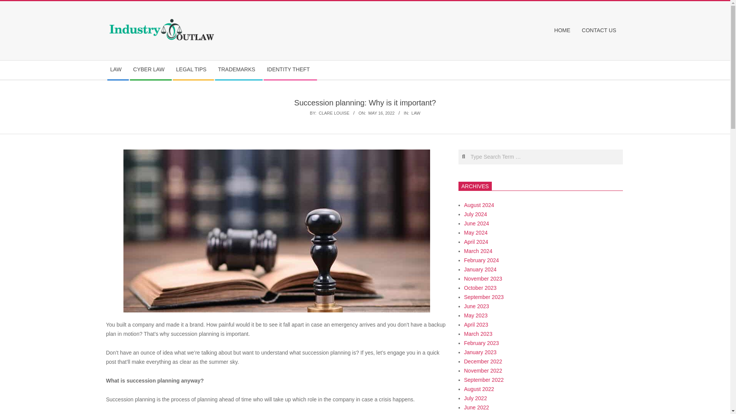 The height and width of the screenshot is (414, 736). I want to click on November 2022, so click(483, 371).